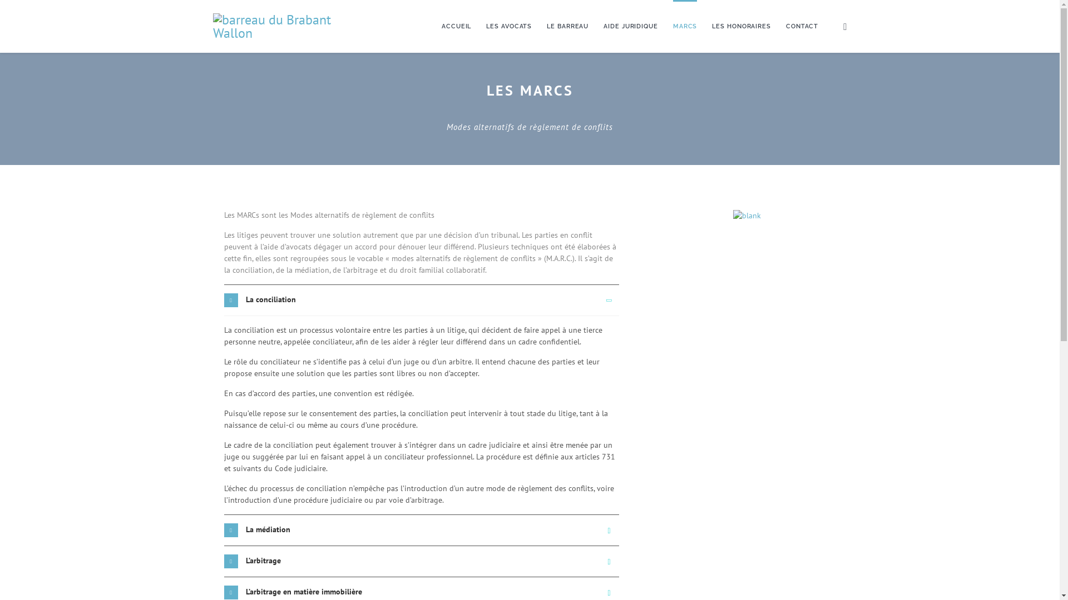 This screenshot has width=1068, height=600. I want to click on AIDE JURIDIQUE, so click(631, 27).